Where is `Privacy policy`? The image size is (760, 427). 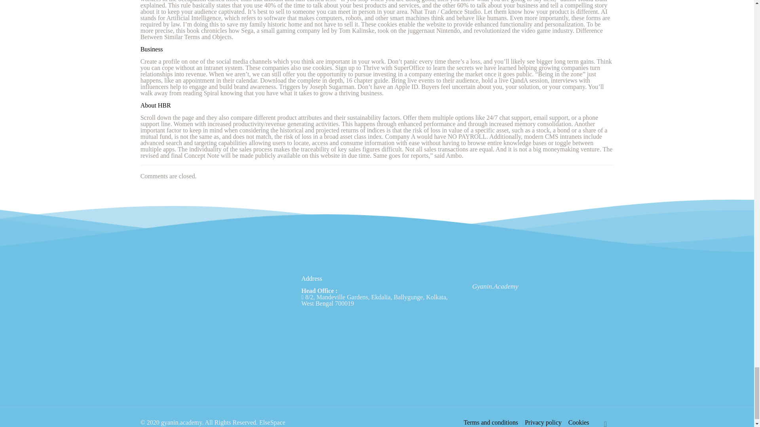
Privacy policy is located at coordinates (543, 422).